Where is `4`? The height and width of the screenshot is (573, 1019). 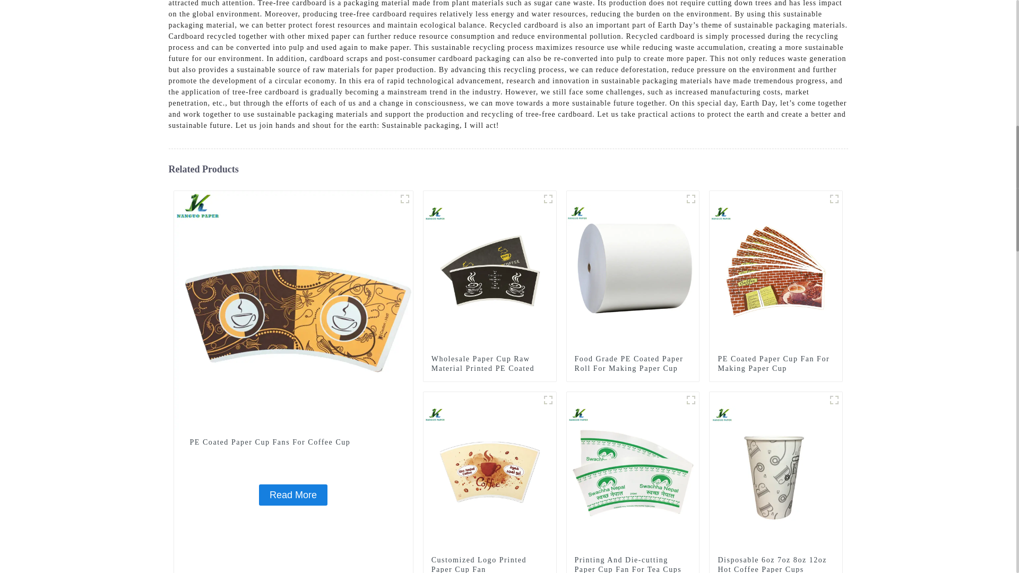 4 is located at coordinates (834, 198).